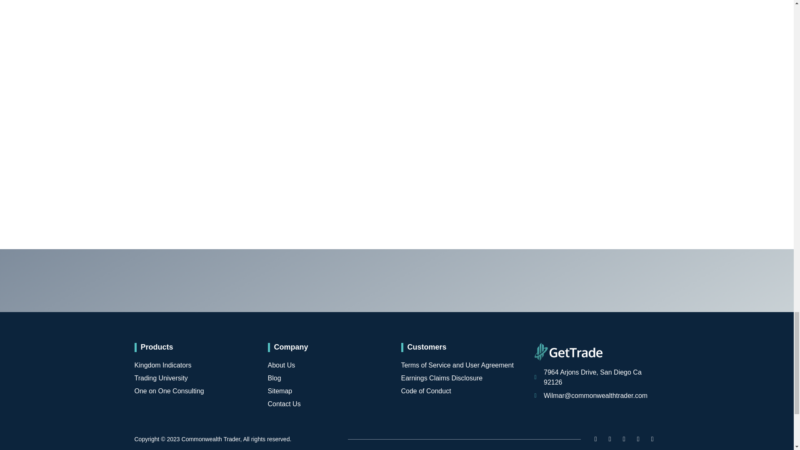 This screenshot has width=800, height=450. Describe the element at coordinates (330, 365) in the screenshot. I see `About Us` at that location.